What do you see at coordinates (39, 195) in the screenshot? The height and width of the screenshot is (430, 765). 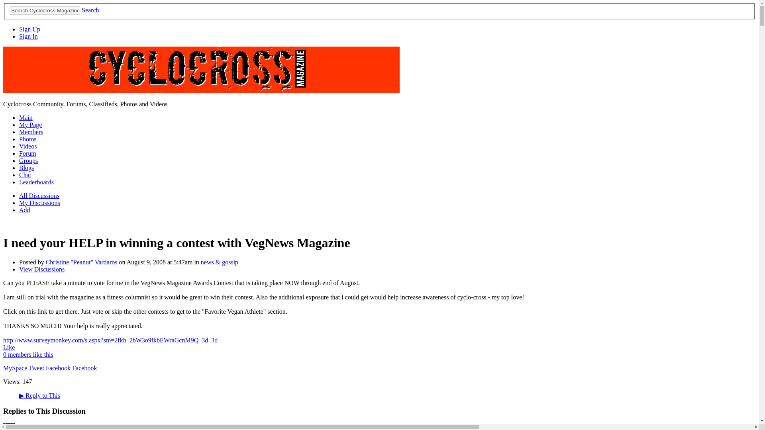 I see `All Discussions` at bounding box center [39, 195].